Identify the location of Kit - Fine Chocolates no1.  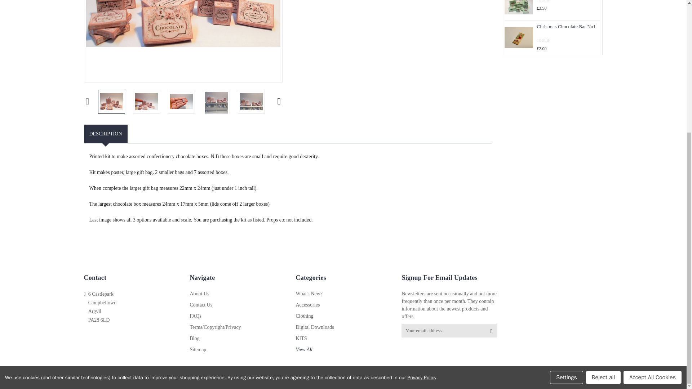
(252, 102).